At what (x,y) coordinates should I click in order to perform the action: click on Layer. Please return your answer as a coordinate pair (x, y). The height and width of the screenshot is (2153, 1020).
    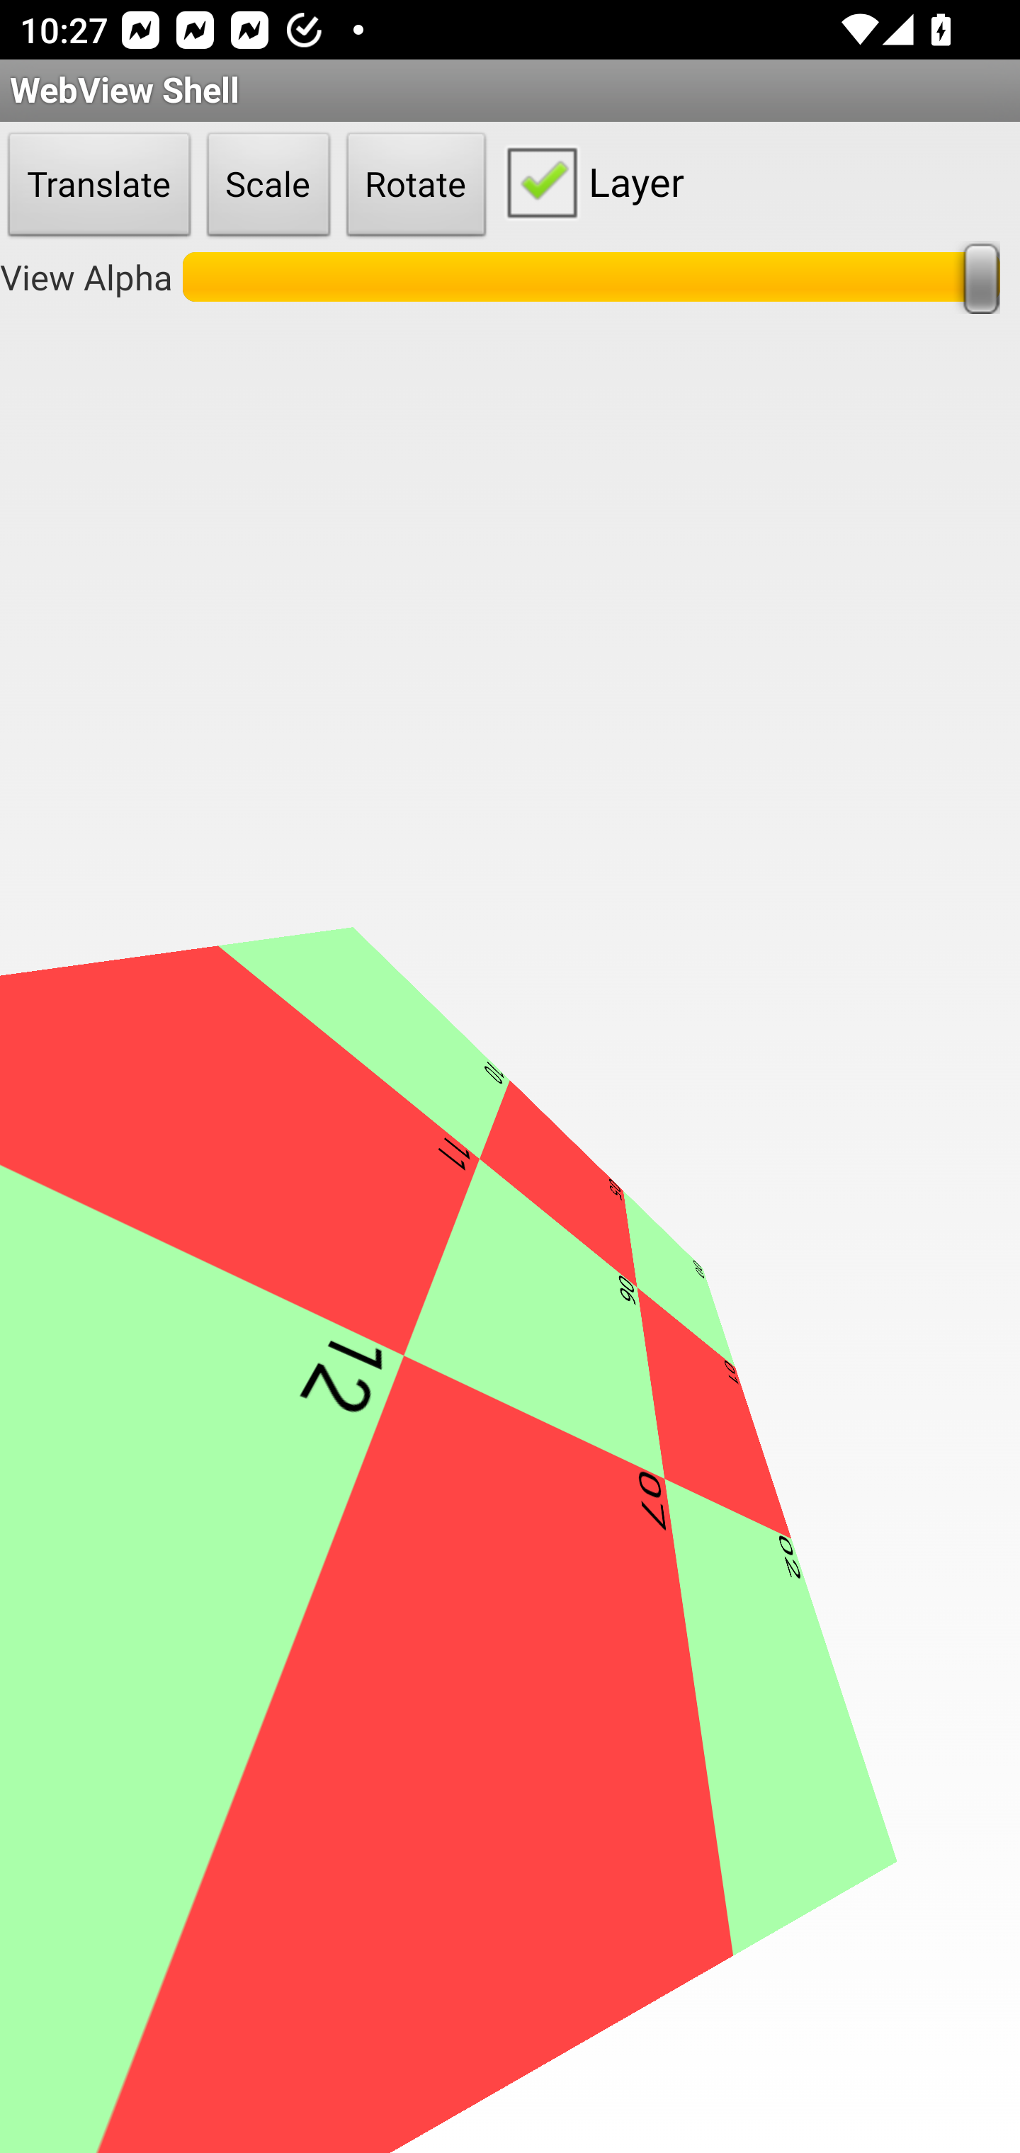
    Looking at the image, I should click on (589, 181).